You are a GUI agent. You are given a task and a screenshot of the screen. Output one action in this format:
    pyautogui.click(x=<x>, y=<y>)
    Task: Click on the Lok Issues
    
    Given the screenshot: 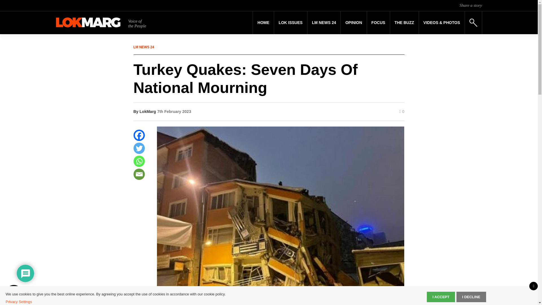 What is the action you would take?
    pyautogui.click(x=291, y=23)
    